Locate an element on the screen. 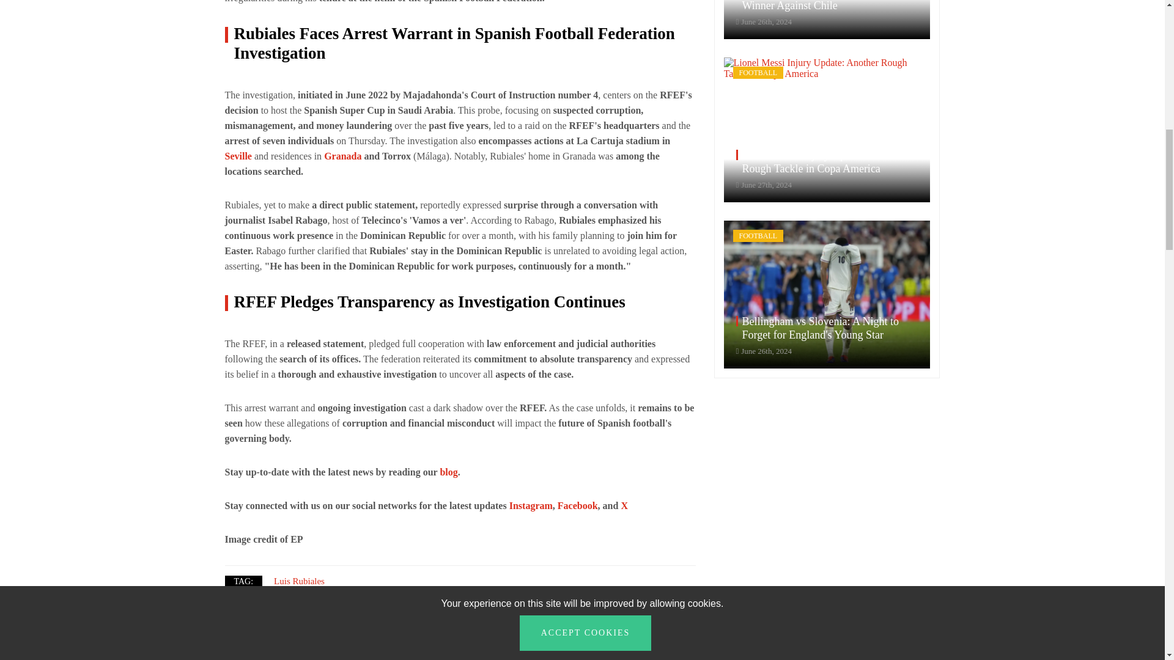 The width and height of the screenshot is (1174, 660). Luis Rubiales is located at coordinates (299, 581).